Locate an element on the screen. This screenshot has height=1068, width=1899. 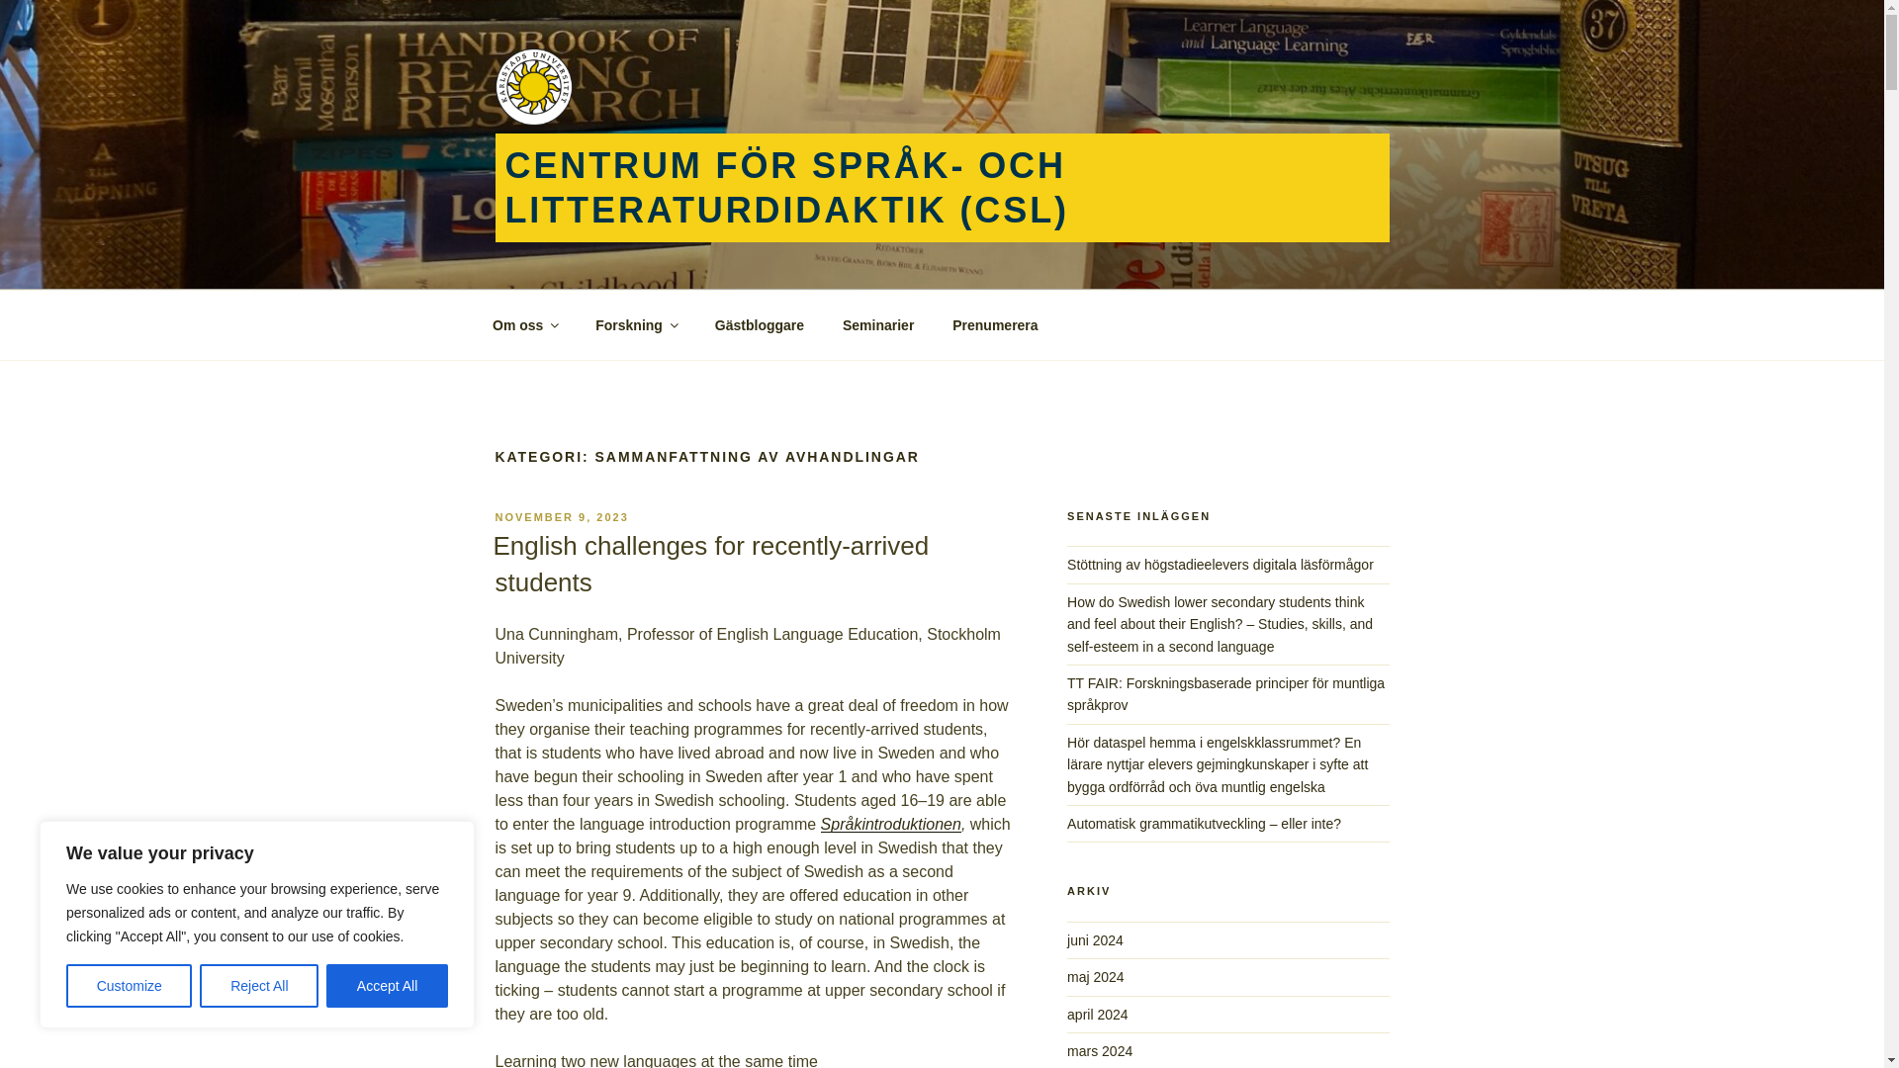
NOVEMBER 9, 2023 is located at coordinates (561, 517).